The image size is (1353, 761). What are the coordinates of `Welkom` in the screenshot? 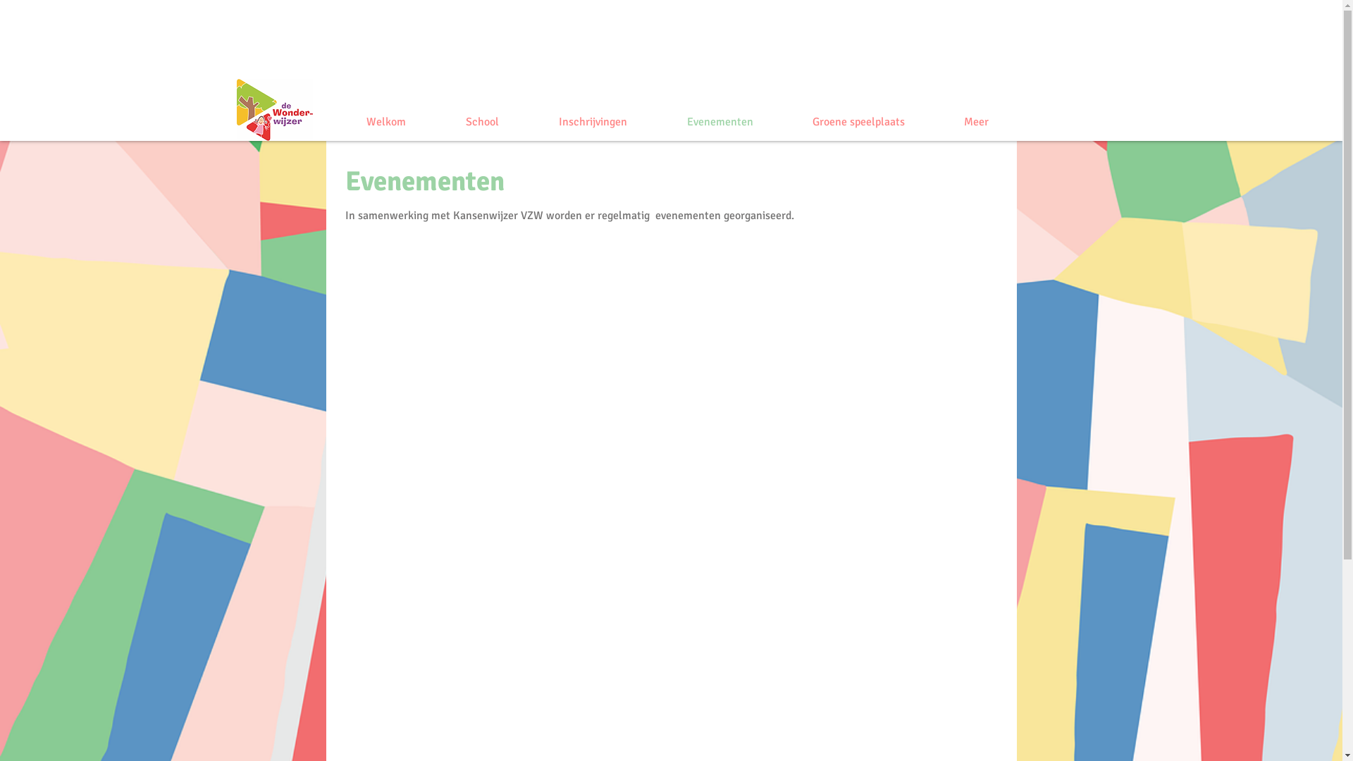 It's located at (386, 122).